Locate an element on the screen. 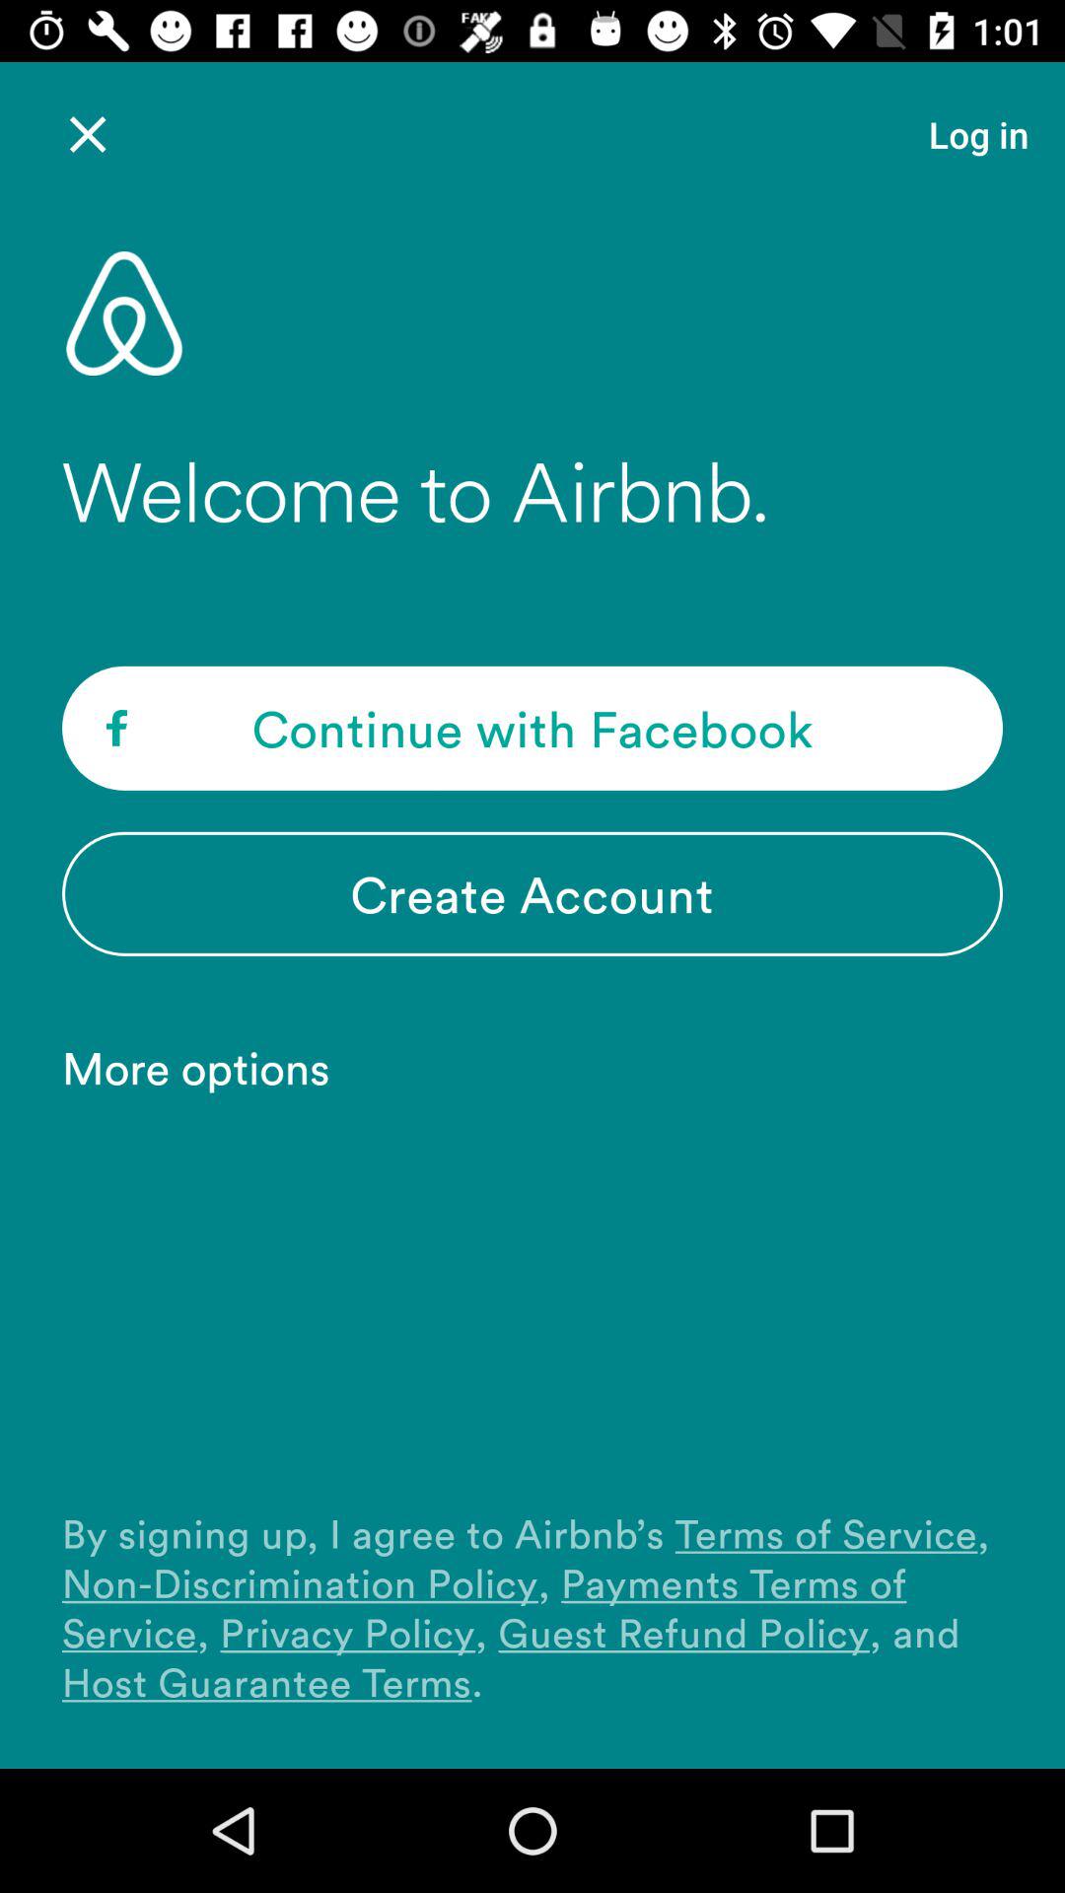  turn off the item at the top right corner is located at coordinates (978, 134).